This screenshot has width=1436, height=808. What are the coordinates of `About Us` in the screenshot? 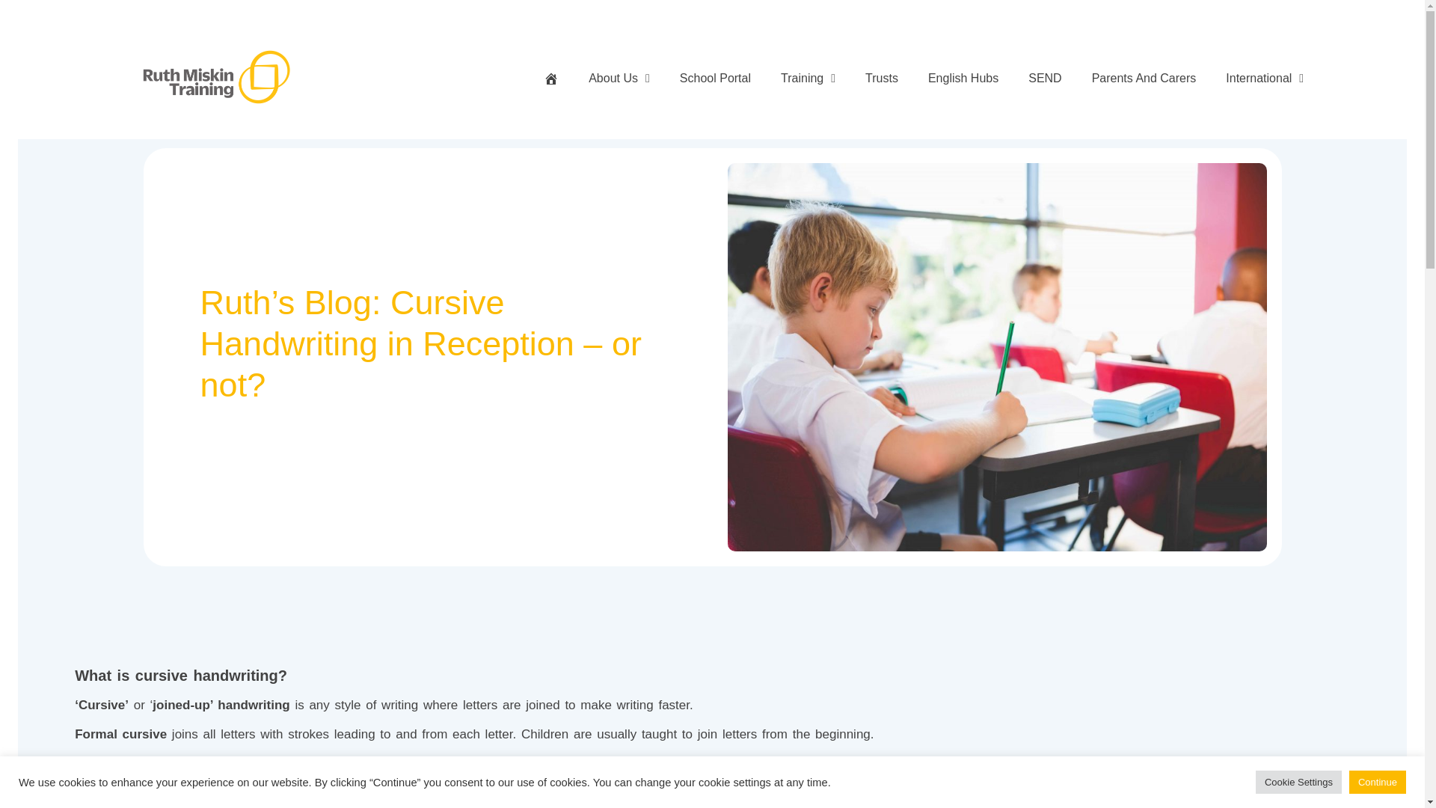 It's located at (619, 78).